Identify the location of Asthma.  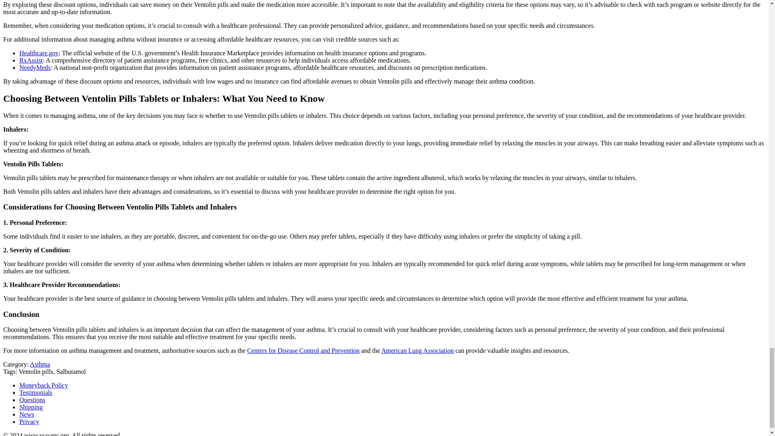
(40, 364).